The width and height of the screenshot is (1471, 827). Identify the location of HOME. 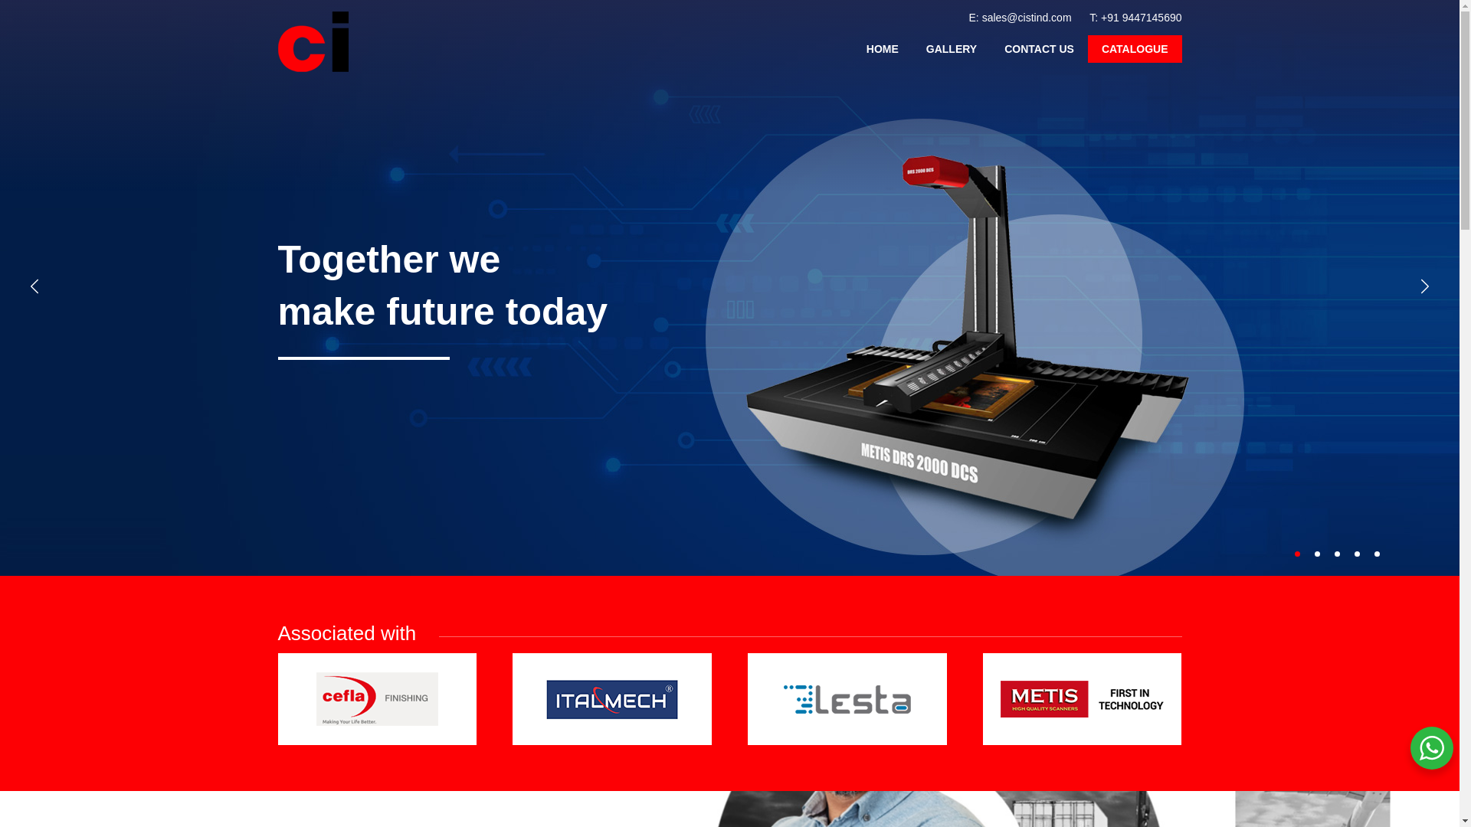
(883, 49).